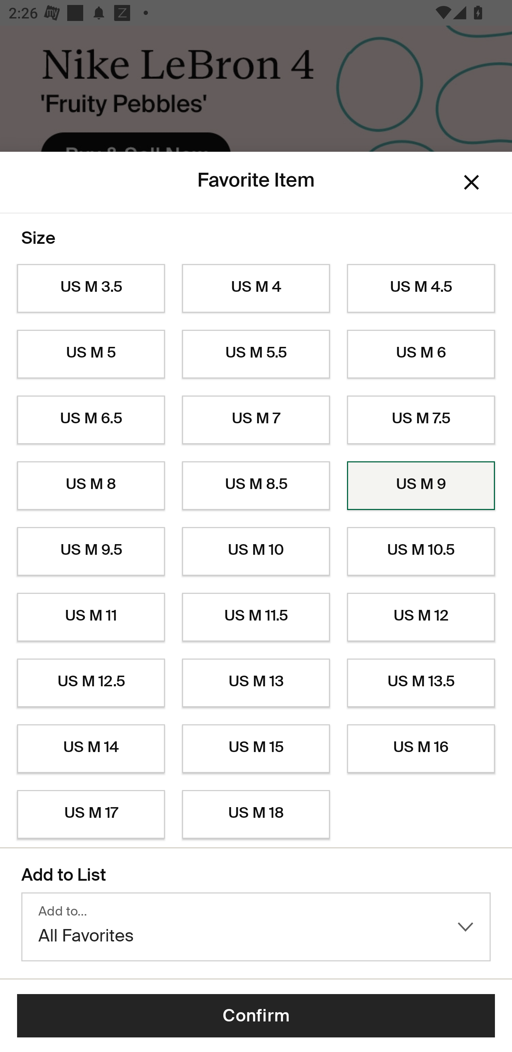 The image size is (512, 1052). What do you see at coordinates (256, 486) in the screenshot?
I see `US M 8.5` at bounding box center [256, 486].